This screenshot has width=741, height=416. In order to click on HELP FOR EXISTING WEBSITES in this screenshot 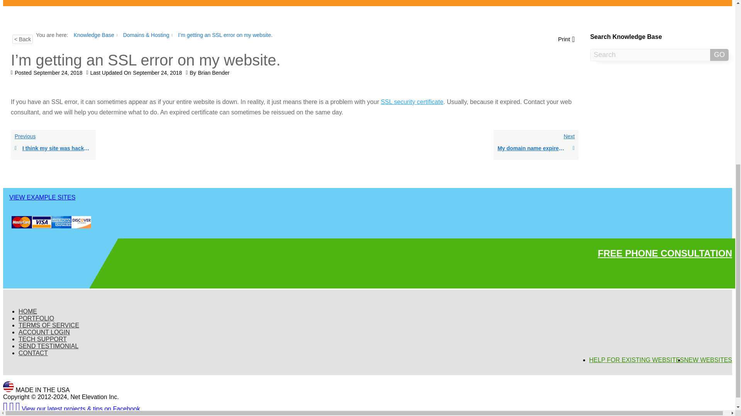, I will do `click(42, 339)`.